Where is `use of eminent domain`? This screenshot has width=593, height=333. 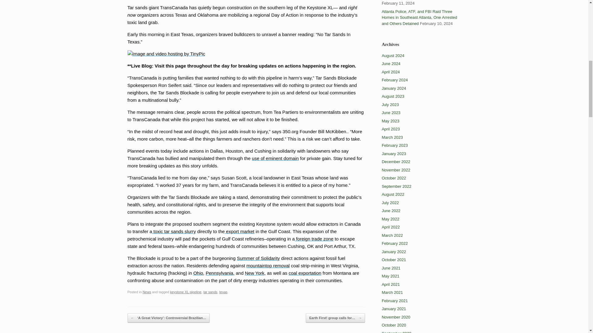 use of eminent domain is located at coordinates (275, 158).